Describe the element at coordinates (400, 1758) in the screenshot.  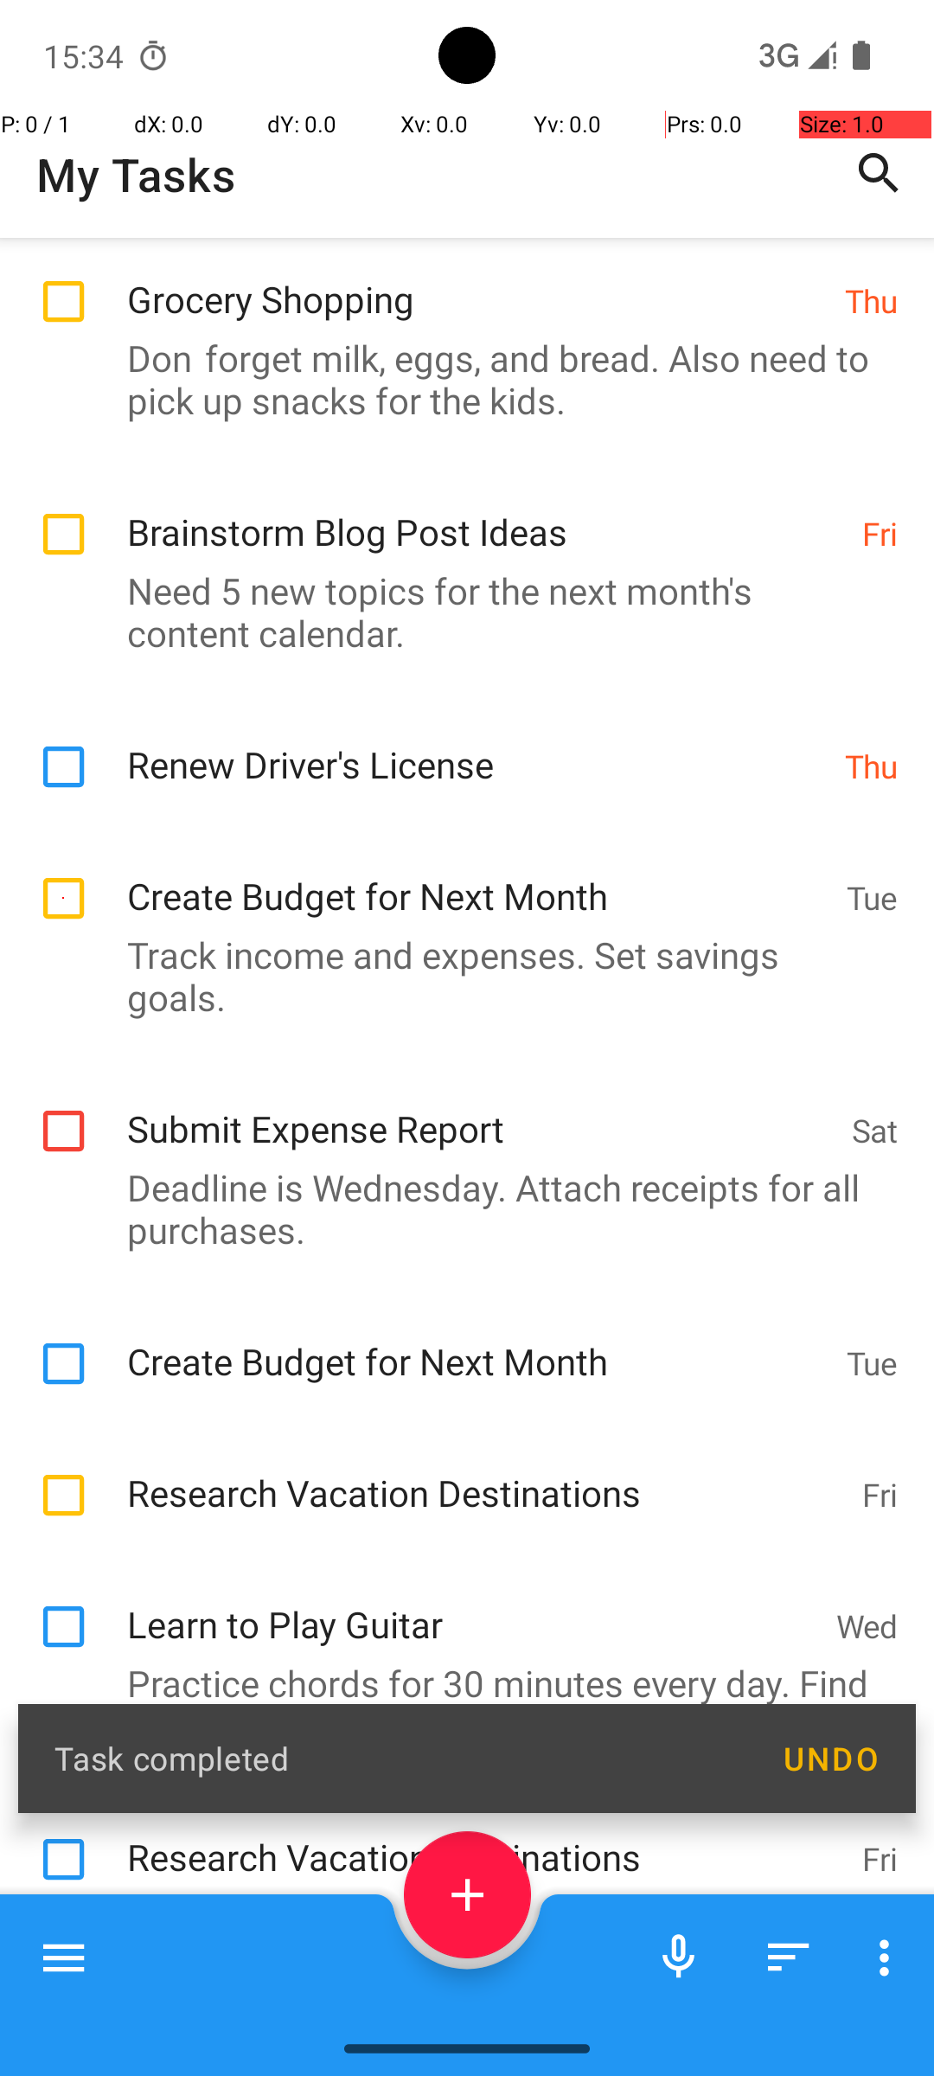
I see `Task completed` at that location.